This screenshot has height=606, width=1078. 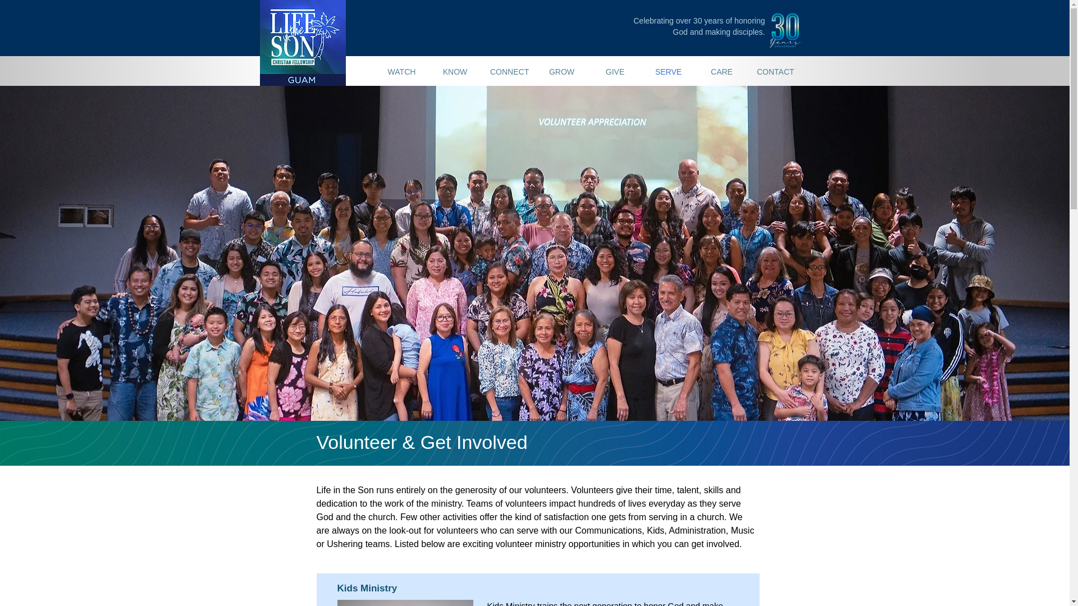 What do you see at coordinates (615, 72) in the screenshot?
I see `GIVE` at bounding box center [615, 72].